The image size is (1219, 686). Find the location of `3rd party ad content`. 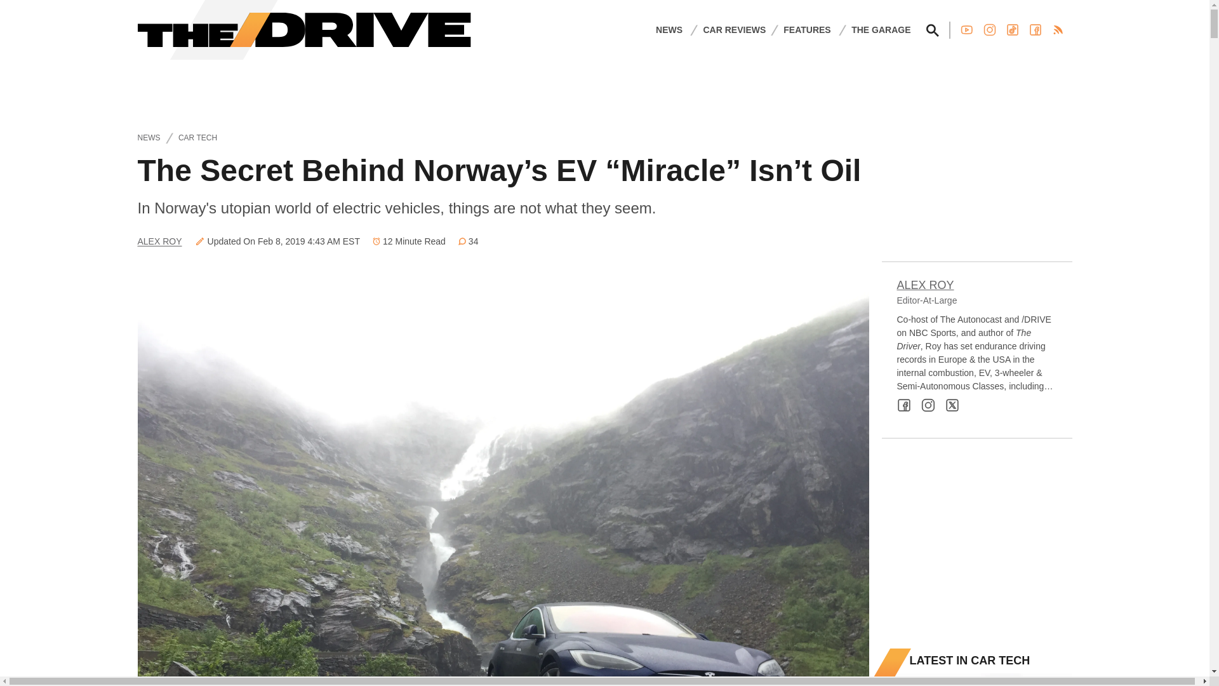

3rd party ad content is located at coordinates (976, 544).